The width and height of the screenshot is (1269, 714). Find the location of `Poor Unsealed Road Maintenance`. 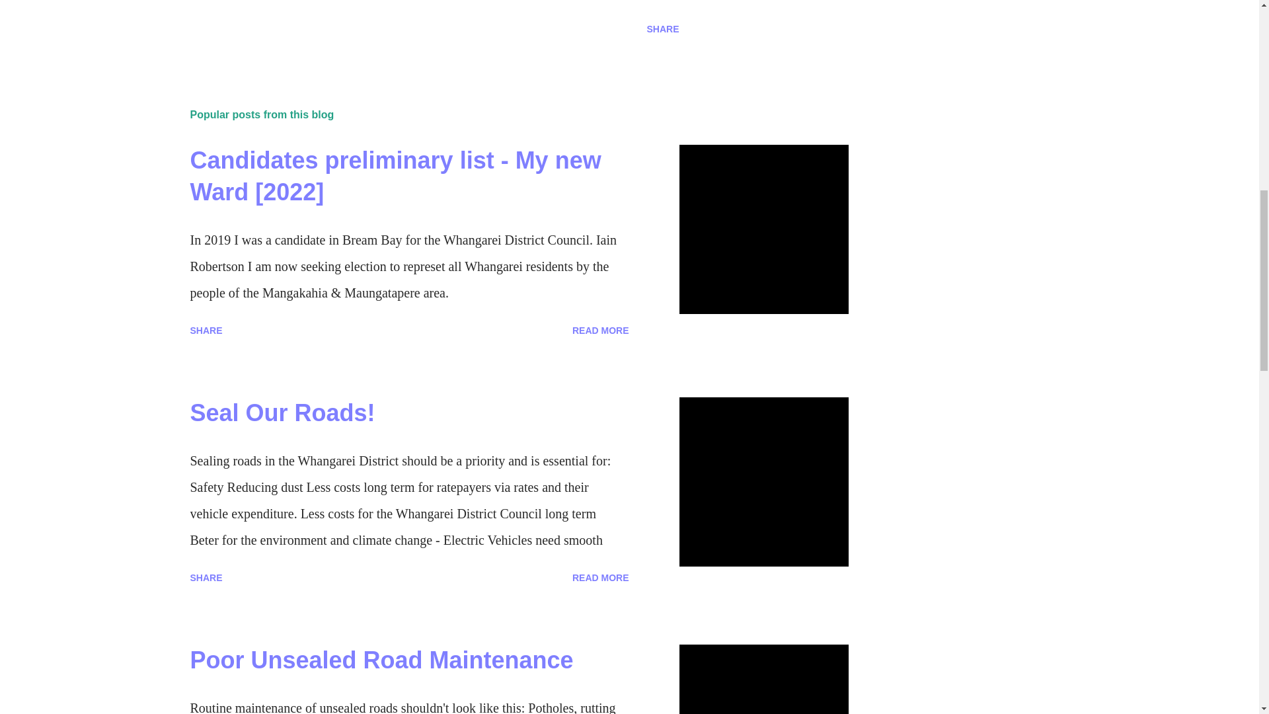

Poor Unsealed Road Maintenance is located at coordinates (382, 660).